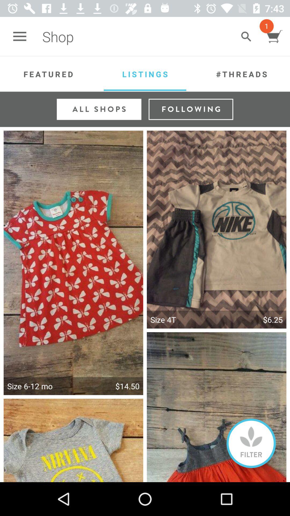 This screenshot has height=516, width=290. What do you see at coordinates (99, 109) in the screenshot?
I see `flip until all shops` at bounding box center [99, 109].